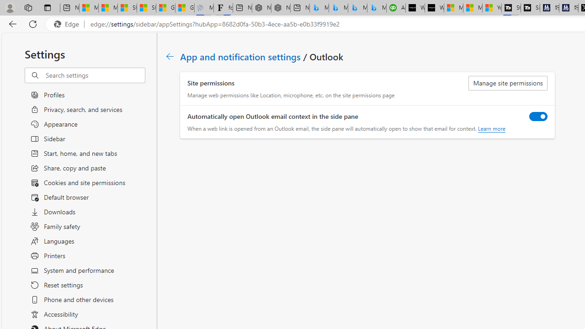  What do you see at coordinates (95, 75) in the screenshot?
I see `Search settings` at bounding box center [95, 75].